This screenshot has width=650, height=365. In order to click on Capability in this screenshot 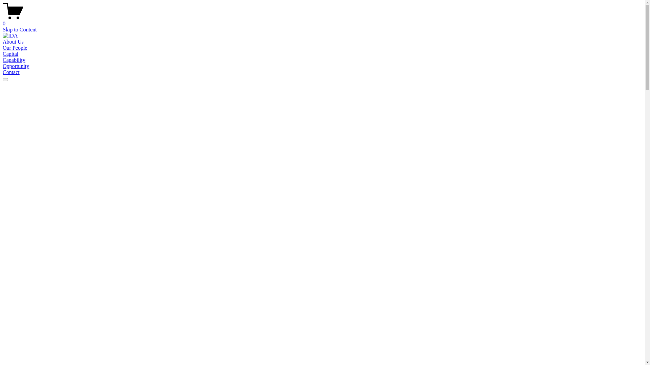, I will do `click(14, 60)`.